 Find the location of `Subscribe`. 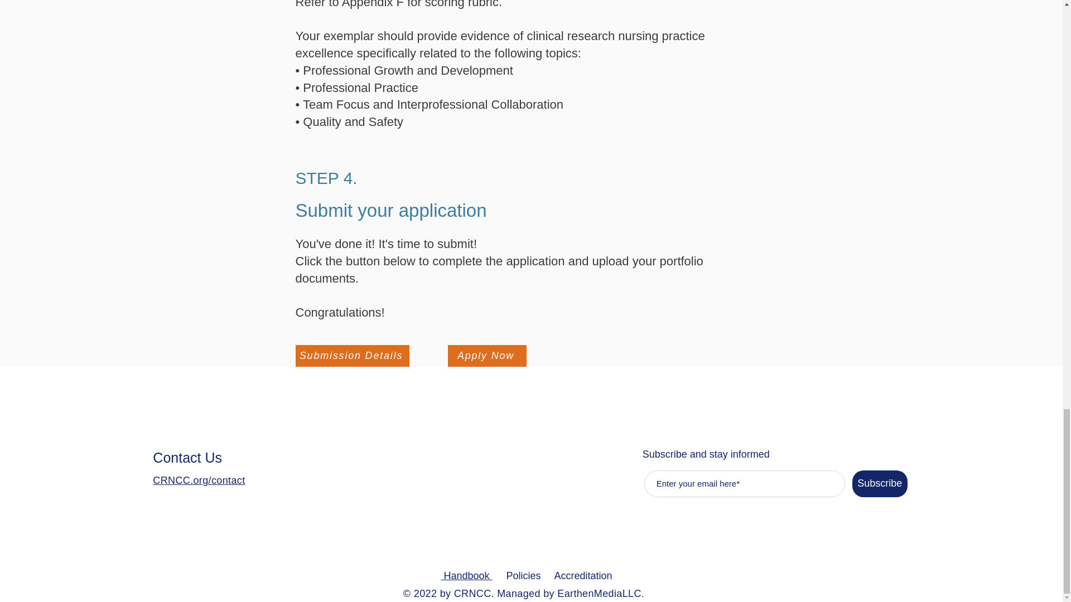

Subscribe is located at coordinates (880, 484).